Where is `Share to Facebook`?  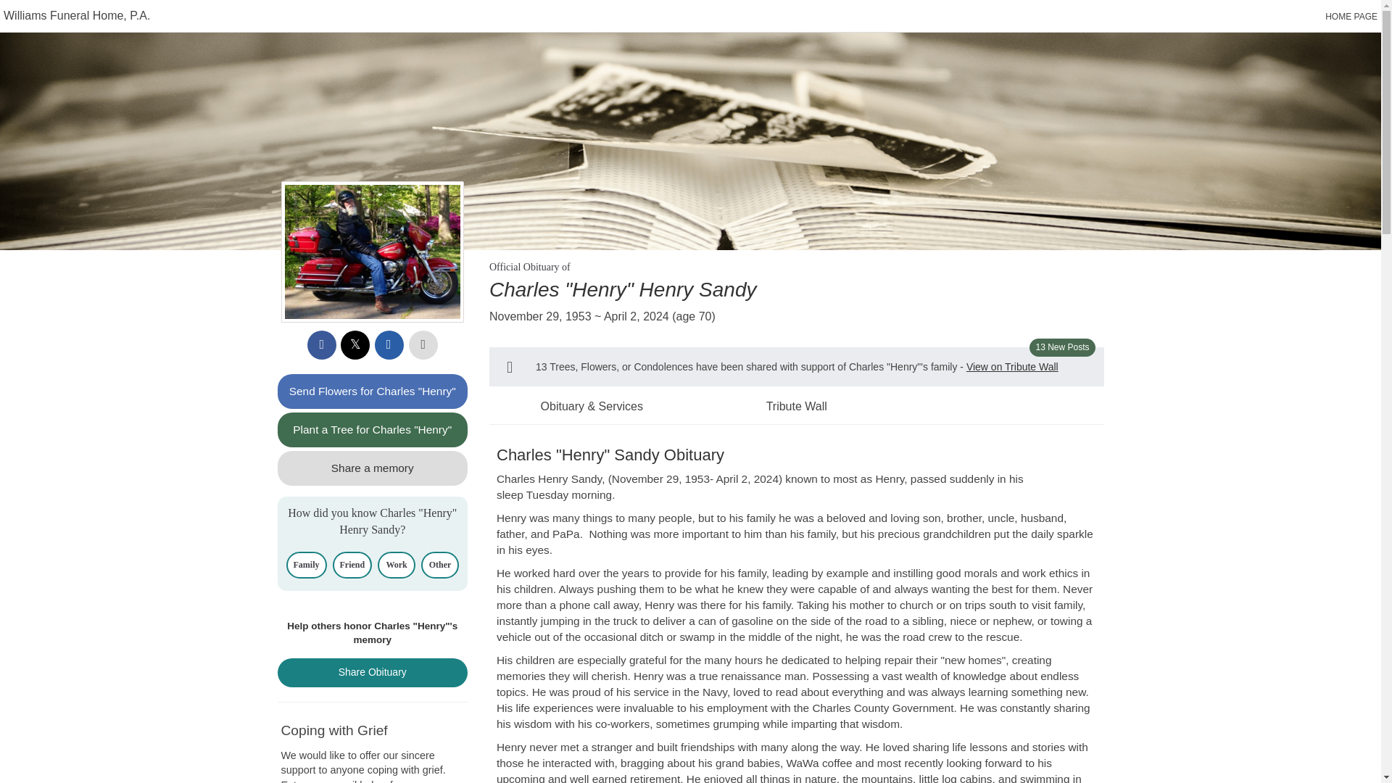 Share to Facebook is located at coordinates (322, 344).